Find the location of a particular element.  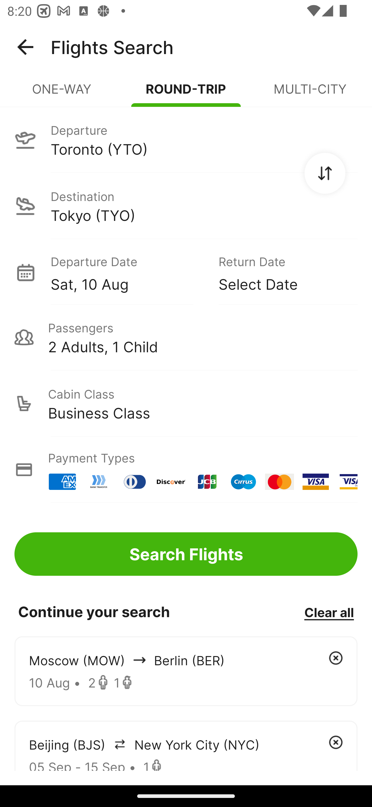

ONE-WAY is located at coordinates (62, 93).